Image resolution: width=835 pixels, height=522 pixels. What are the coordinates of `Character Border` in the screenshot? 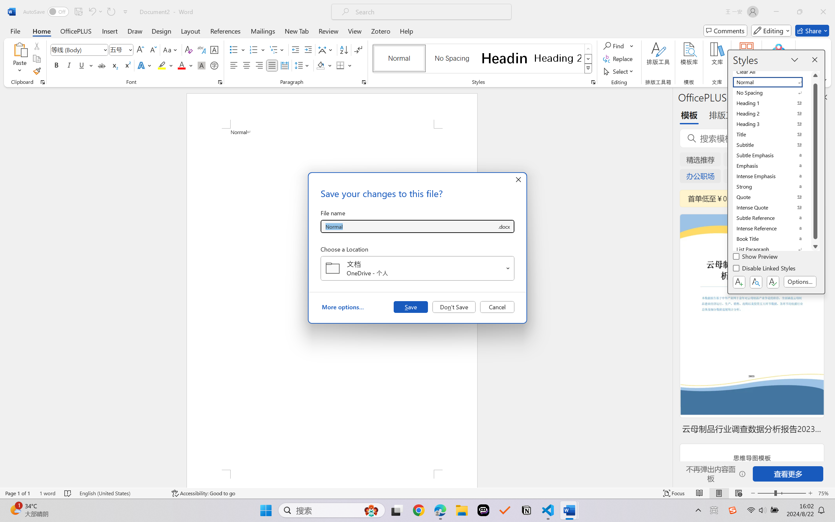 It's located at (215, 50).